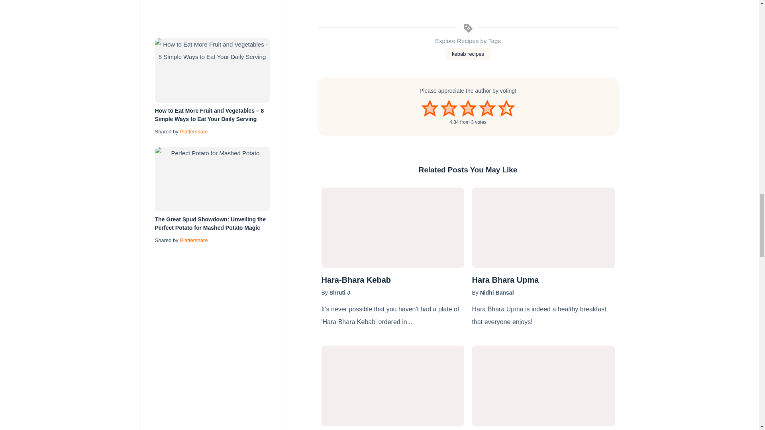 This screenshot has width=765, height=430. What do you see at coordinates (543, 279) in the screenshot?
I see `Hara Bhara Upma` at bounding box center [543, 279].